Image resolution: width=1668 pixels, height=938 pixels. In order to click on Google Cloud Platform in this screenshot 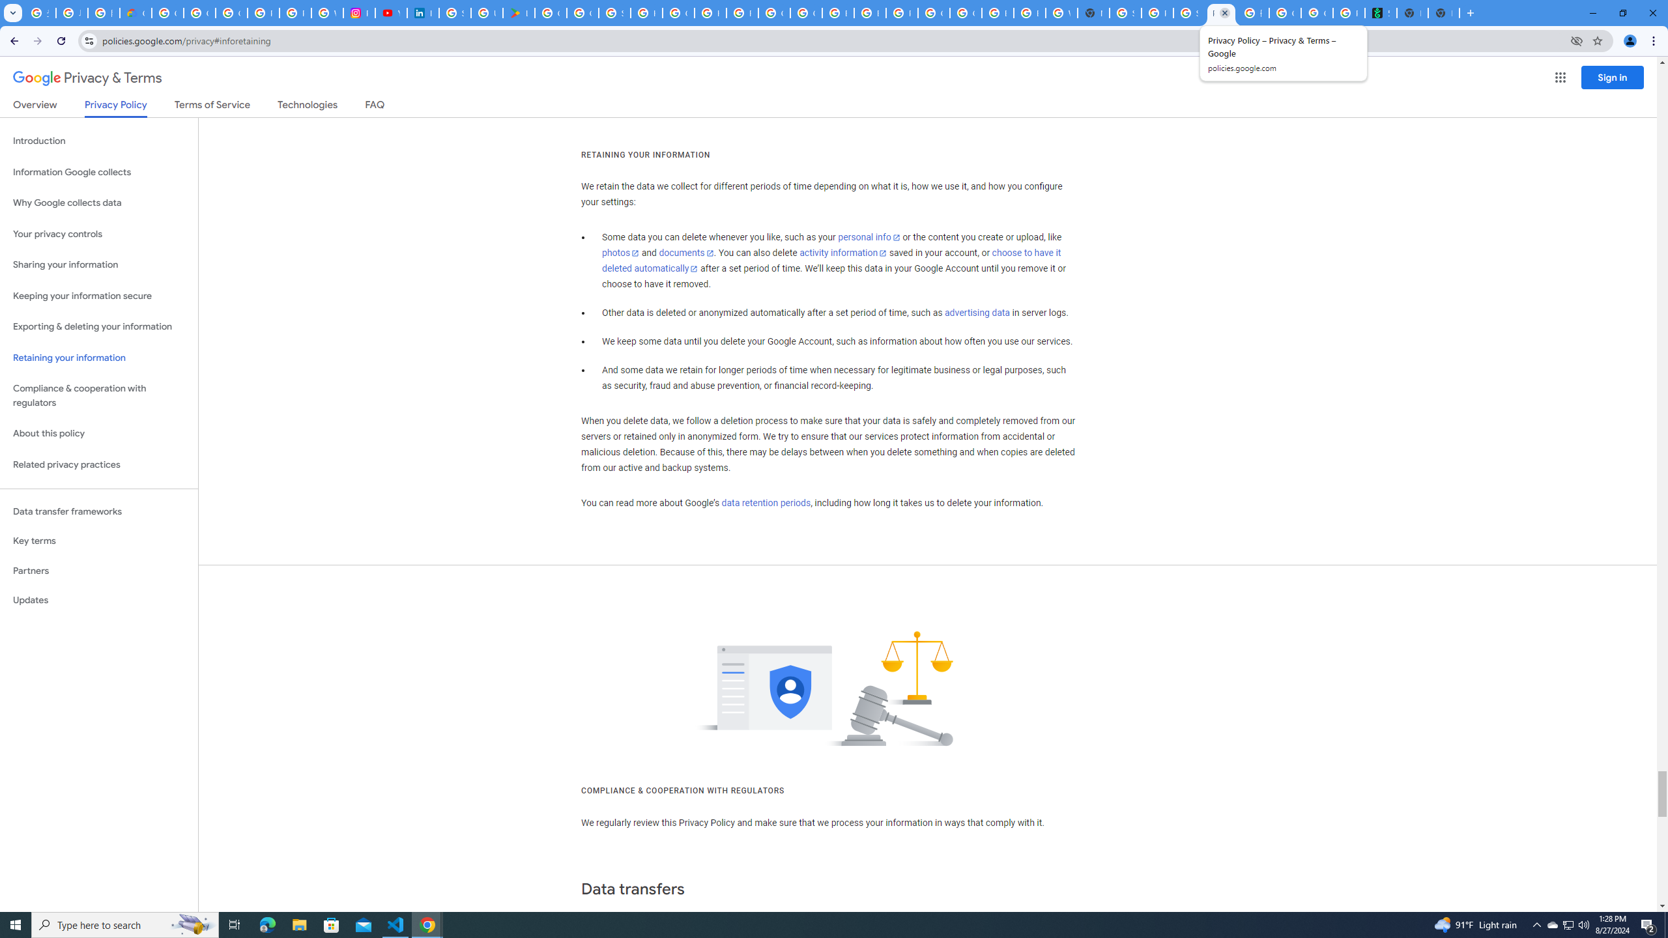, I will do `click(966, 13)`.